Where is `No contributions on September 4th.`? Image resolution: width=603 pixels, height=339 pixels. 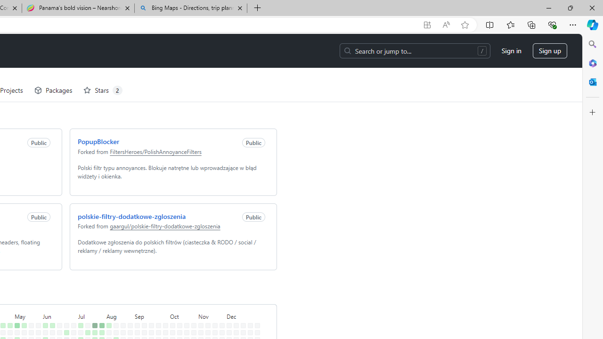 No contributions on September 4th. is located at coordinates (135, 313).